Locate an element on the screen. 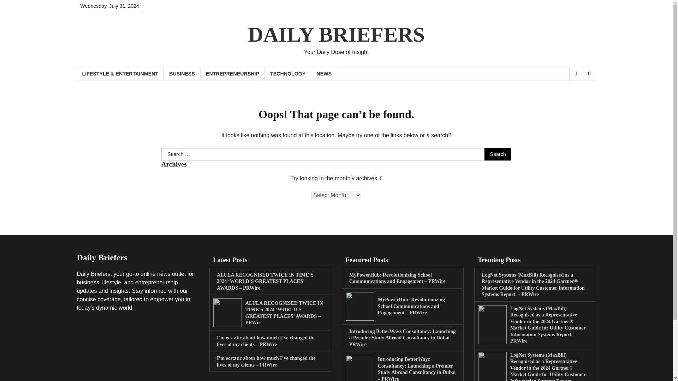 The width and height of the screenshot is (678, 381). TECHNOLOGY is located at coordinates (288, 74).